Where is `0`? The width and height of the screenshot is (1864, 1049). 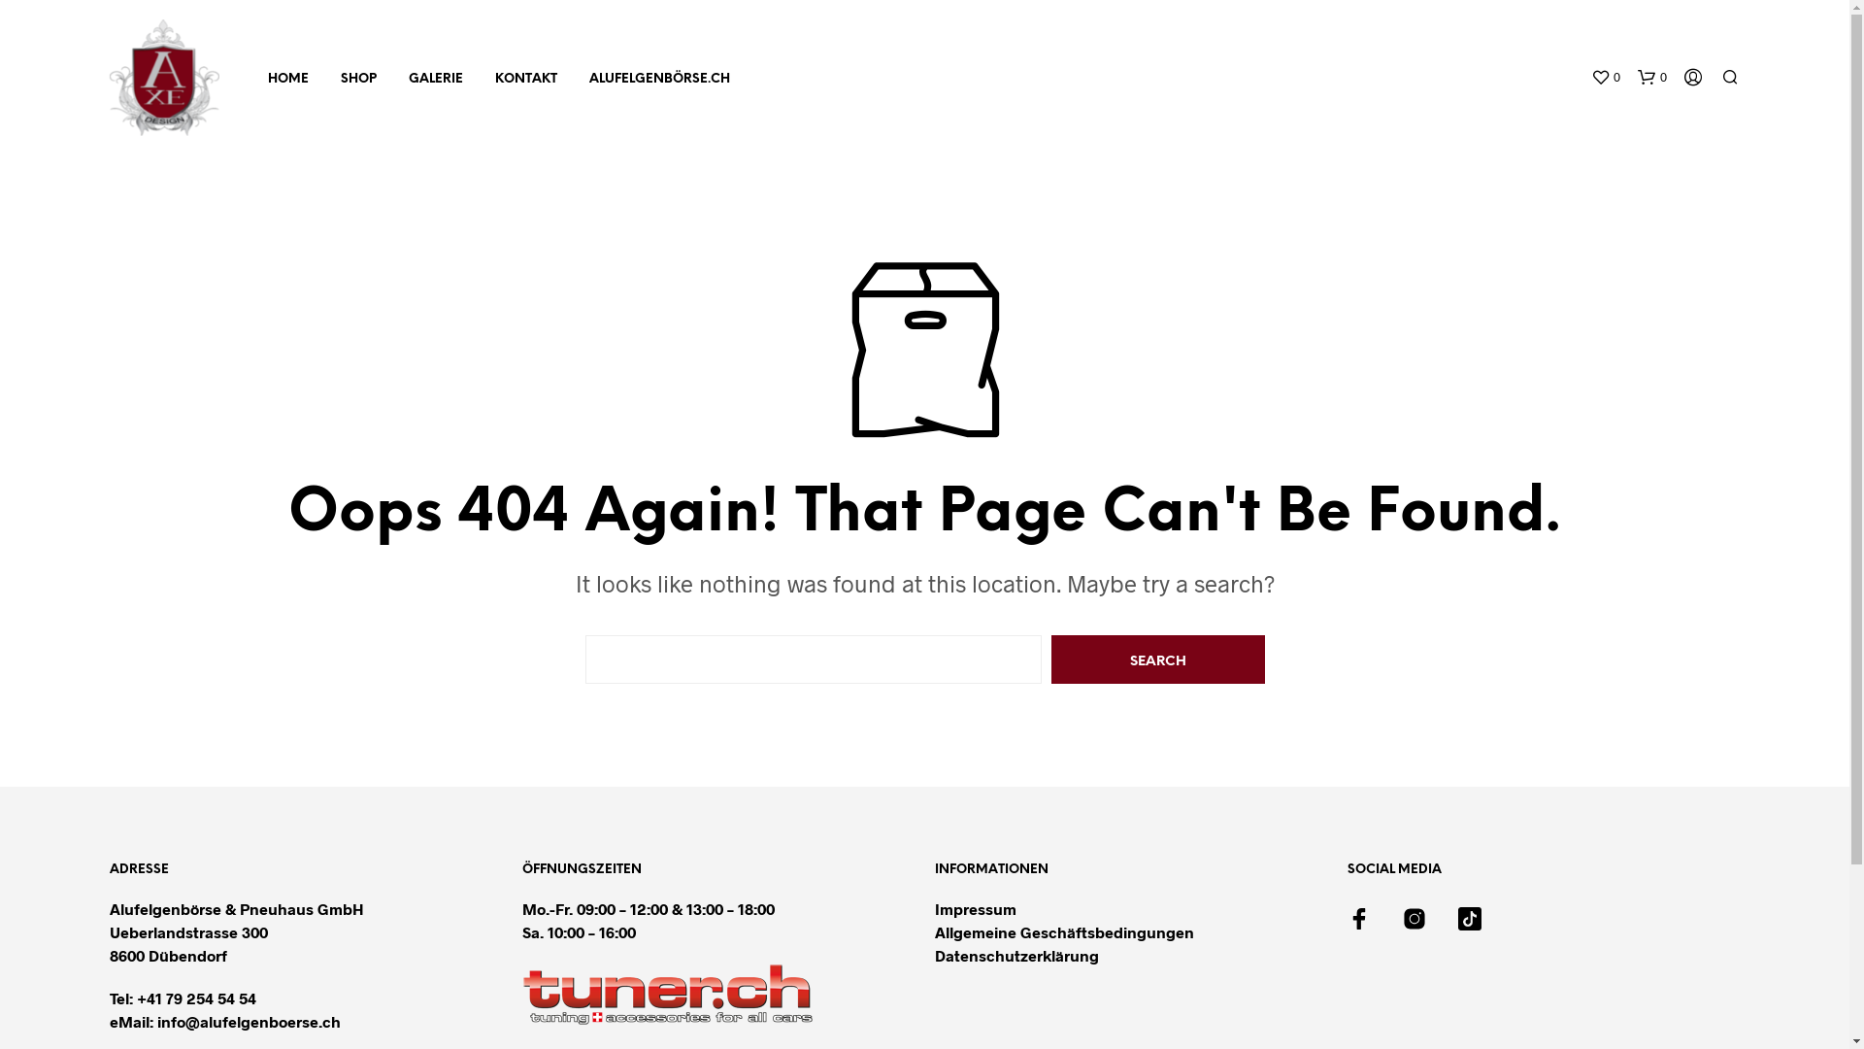
0 is located at coordinates (1651, 78).